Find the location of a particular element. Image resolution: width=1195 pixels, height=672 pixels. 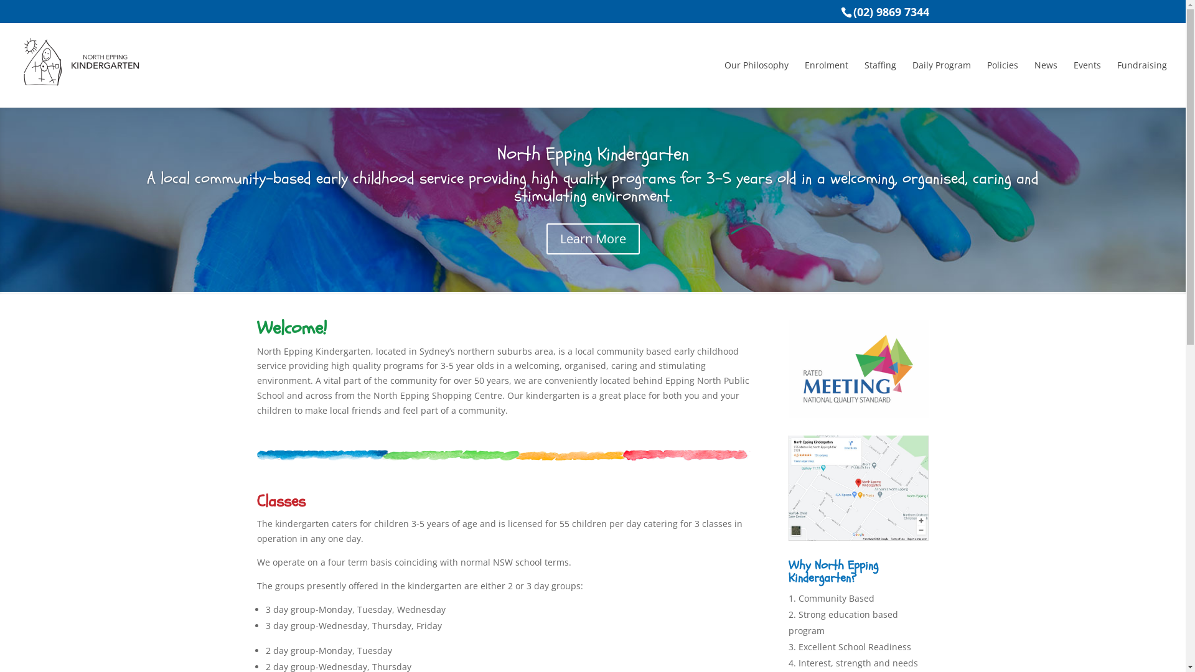

Events is located at coordinates (1087, 76).